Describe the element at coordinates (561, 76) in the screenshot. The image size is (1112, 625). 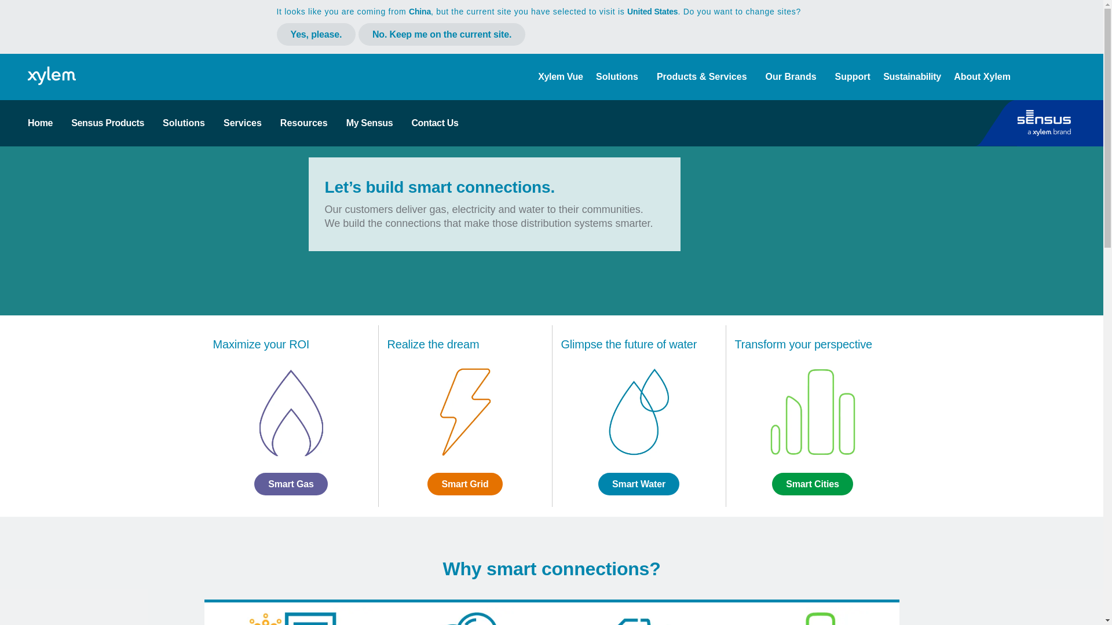
I see `Xylem Vue` at that location.